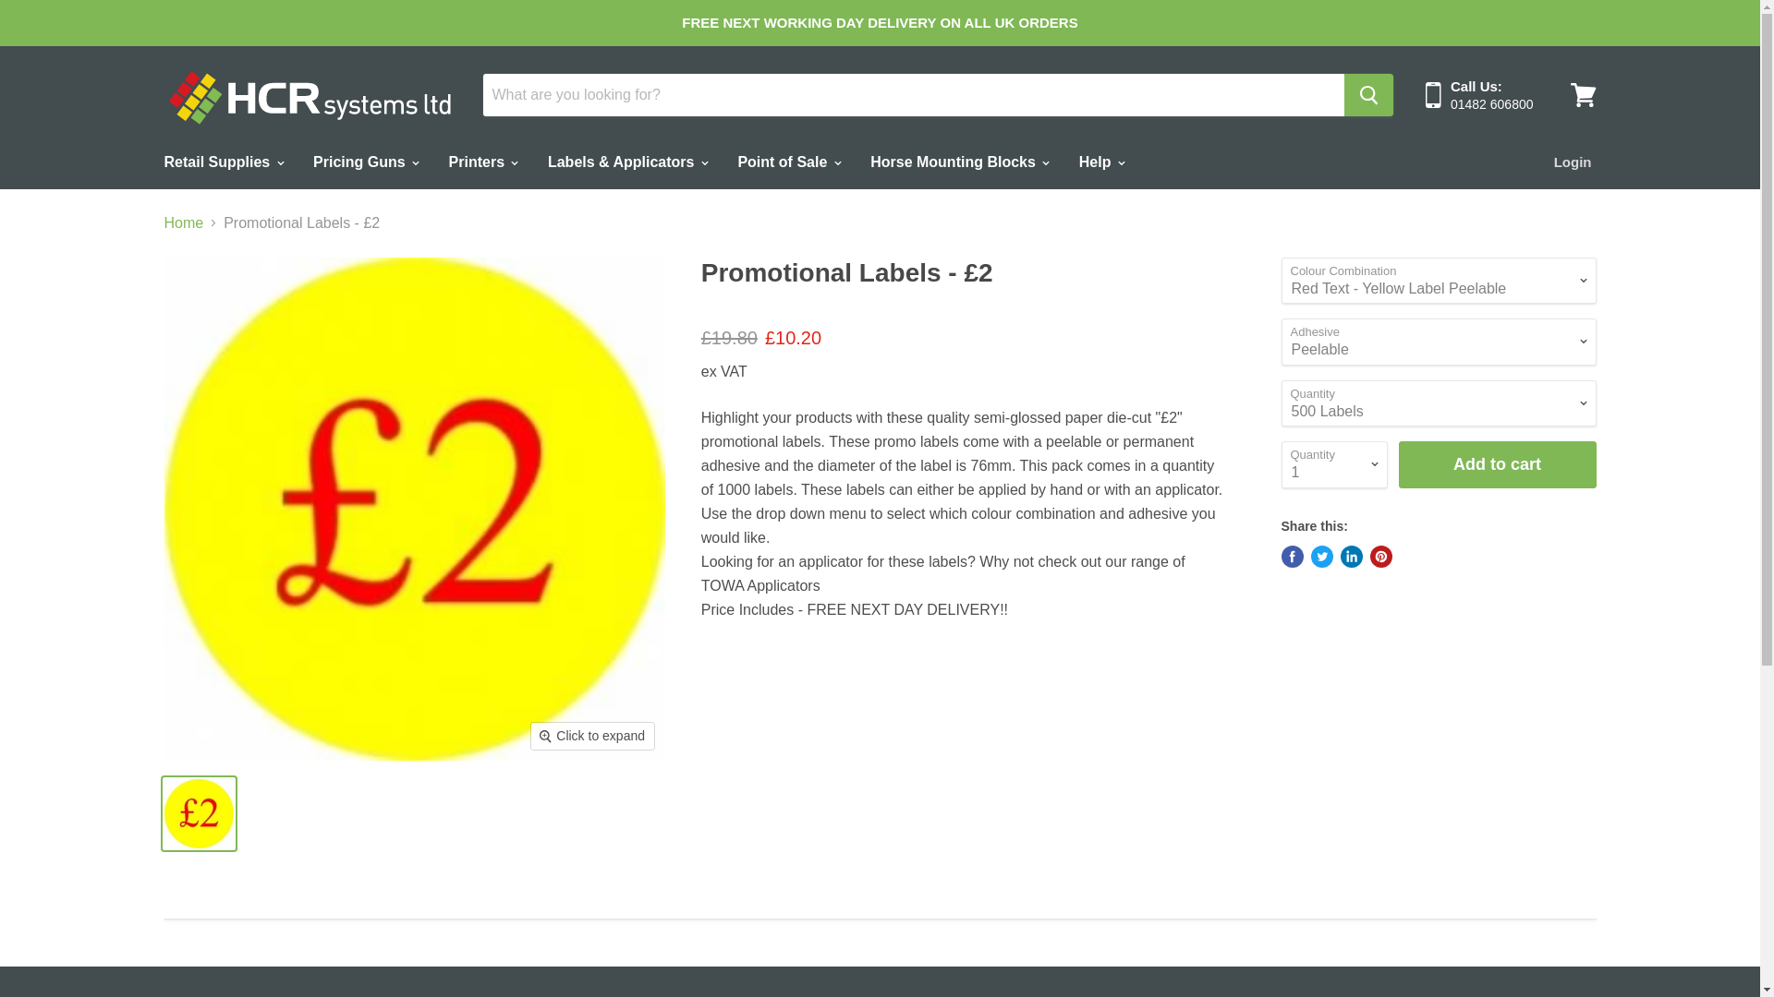 The height and width of the screenshot is (997, 1774). Describe the element at coordinates (1583, 94) in the screenshot. I see `View cart` at that location.